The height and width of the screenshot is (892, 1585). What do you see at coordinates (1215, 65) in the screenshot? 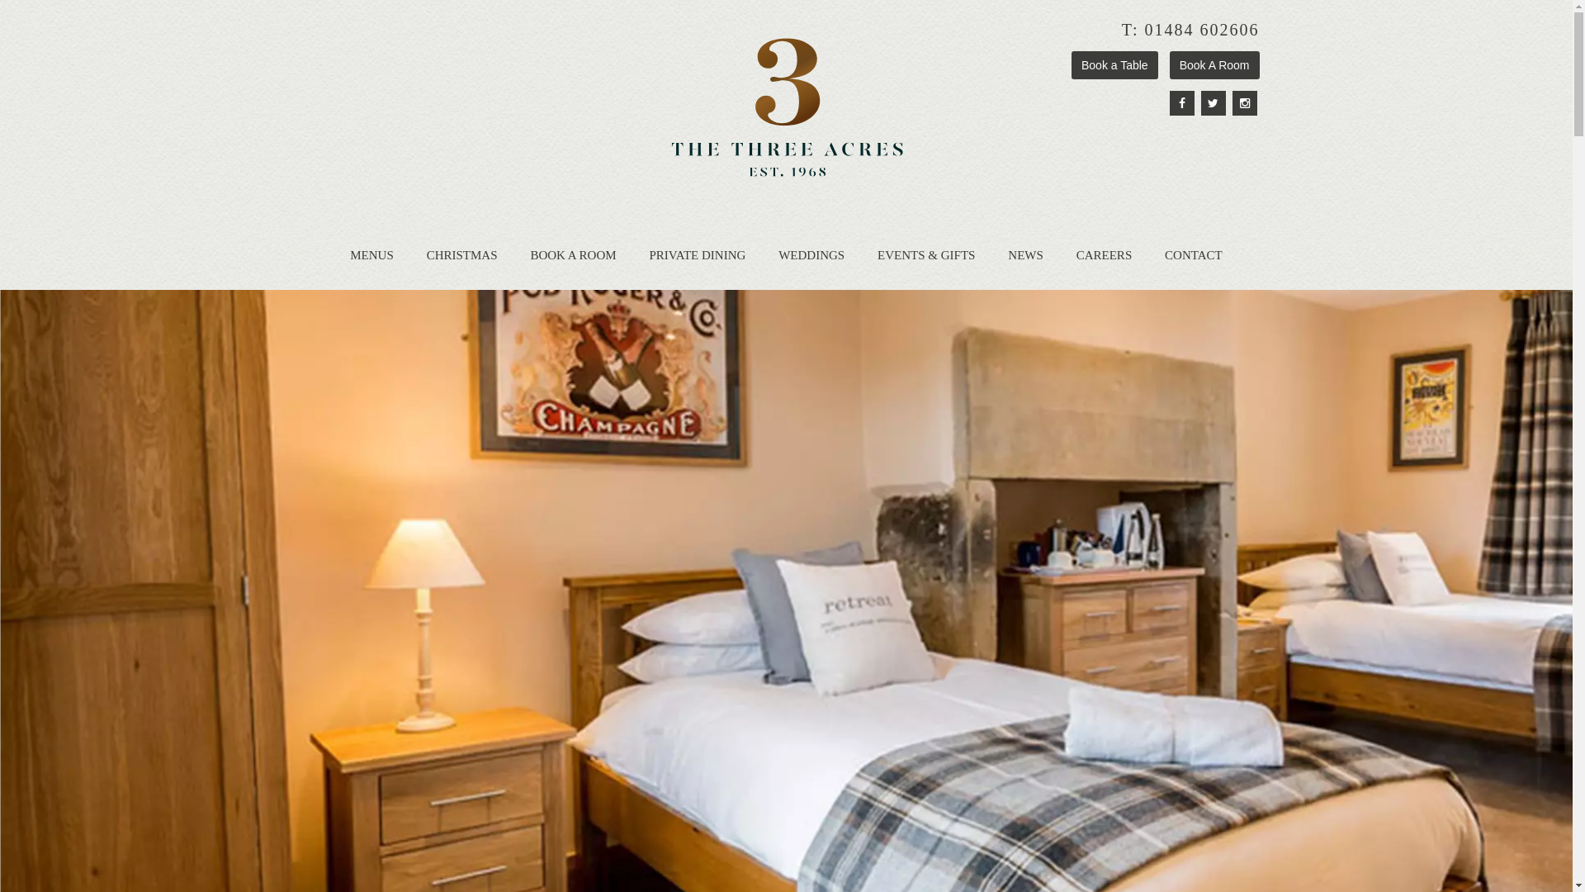
I see `Book A Room` at bounding box center [1215, 65].